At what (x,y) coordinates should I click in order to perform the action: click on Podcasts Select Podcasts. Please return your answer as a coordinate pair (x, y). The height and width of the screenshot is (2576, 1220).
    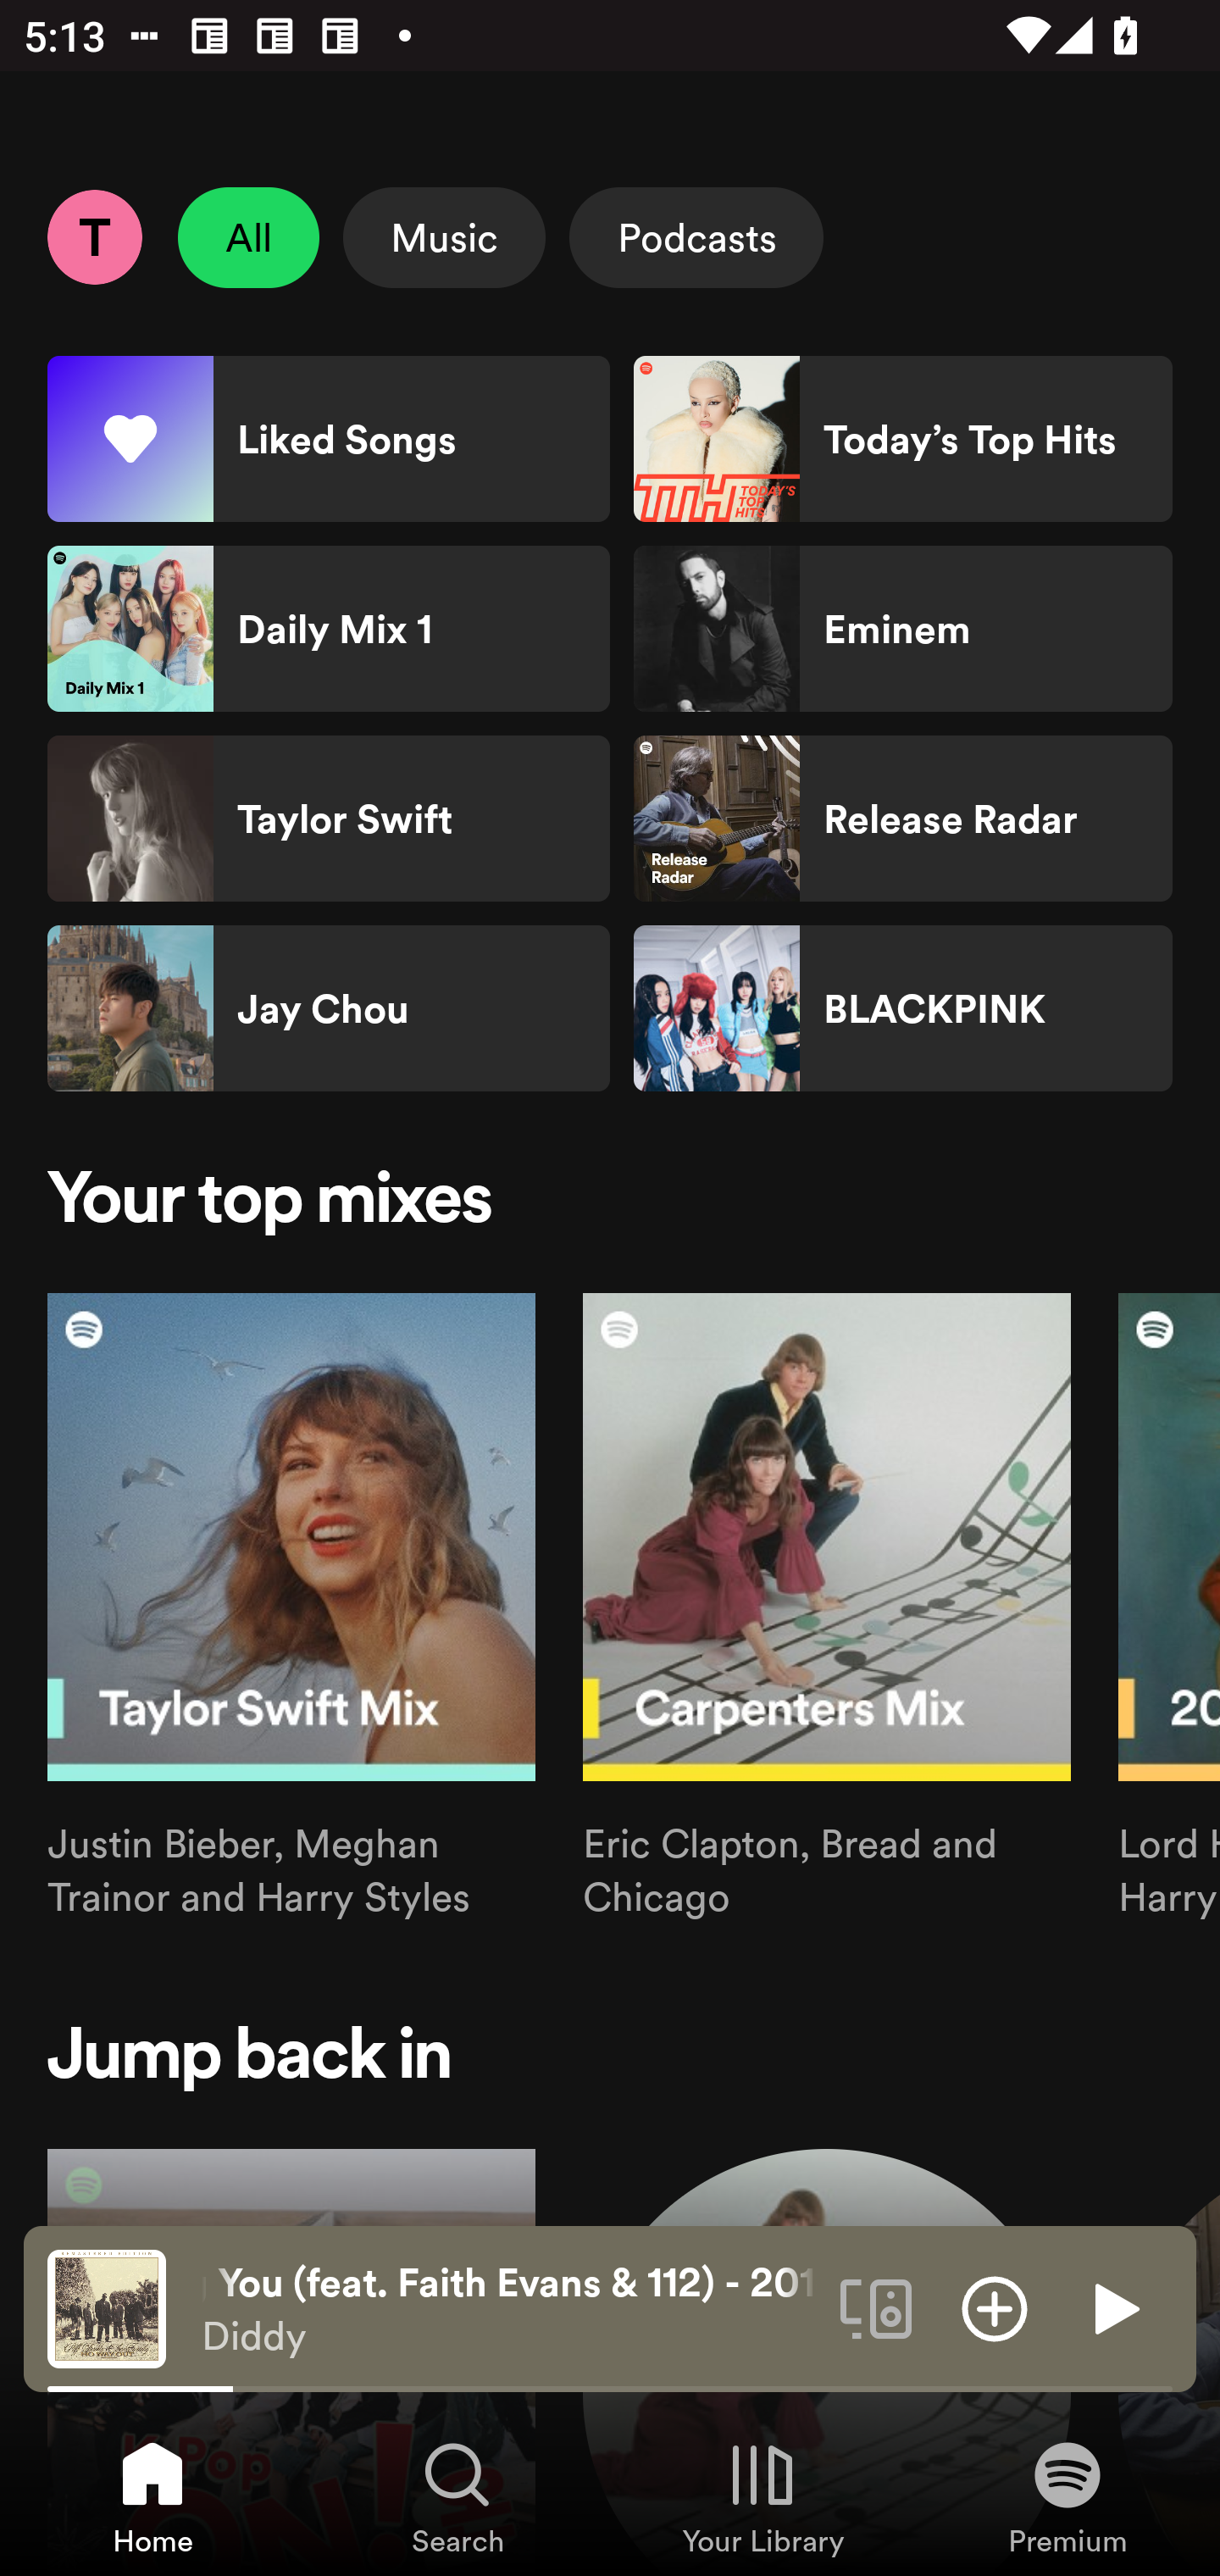
    Looking at the image, I should click on (696, 237).